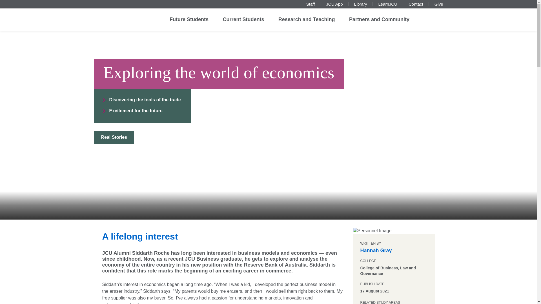 Image resolution: width=541 pixels, height=304 pixels. What do you see at coordinates (388, 4) in the screenshot?
I see `LearnJCU` at bounding box center [388, 4].